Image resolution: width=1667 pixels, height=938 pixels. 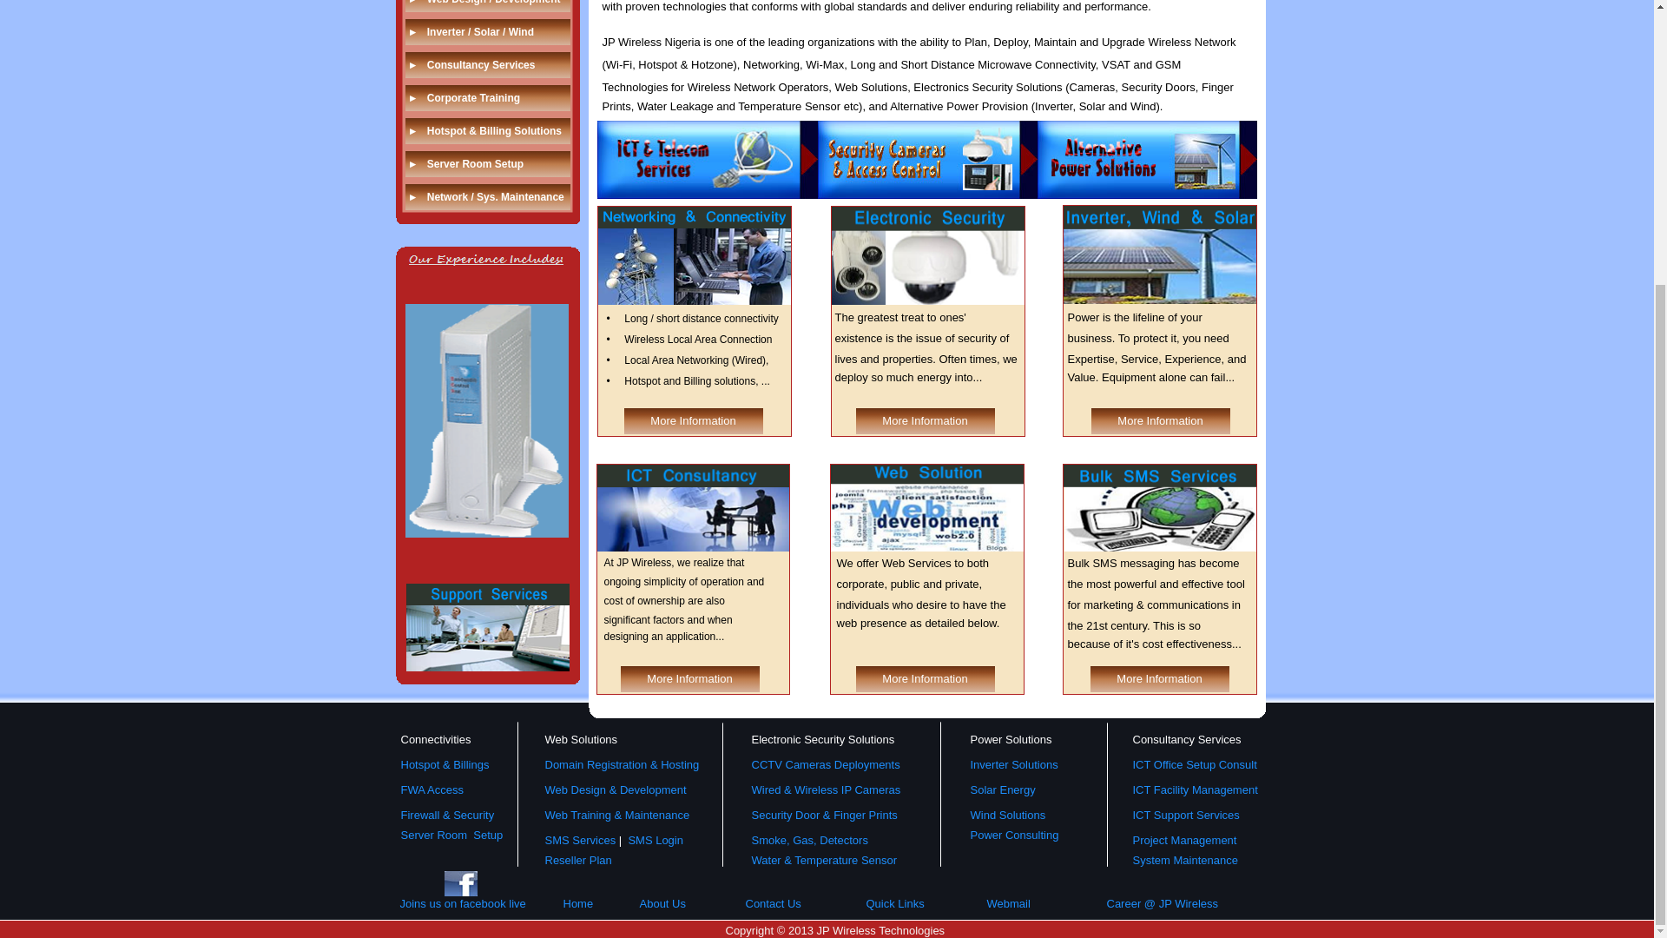 I want to click on ICT Facility Management, so click(x=1194, y=789).